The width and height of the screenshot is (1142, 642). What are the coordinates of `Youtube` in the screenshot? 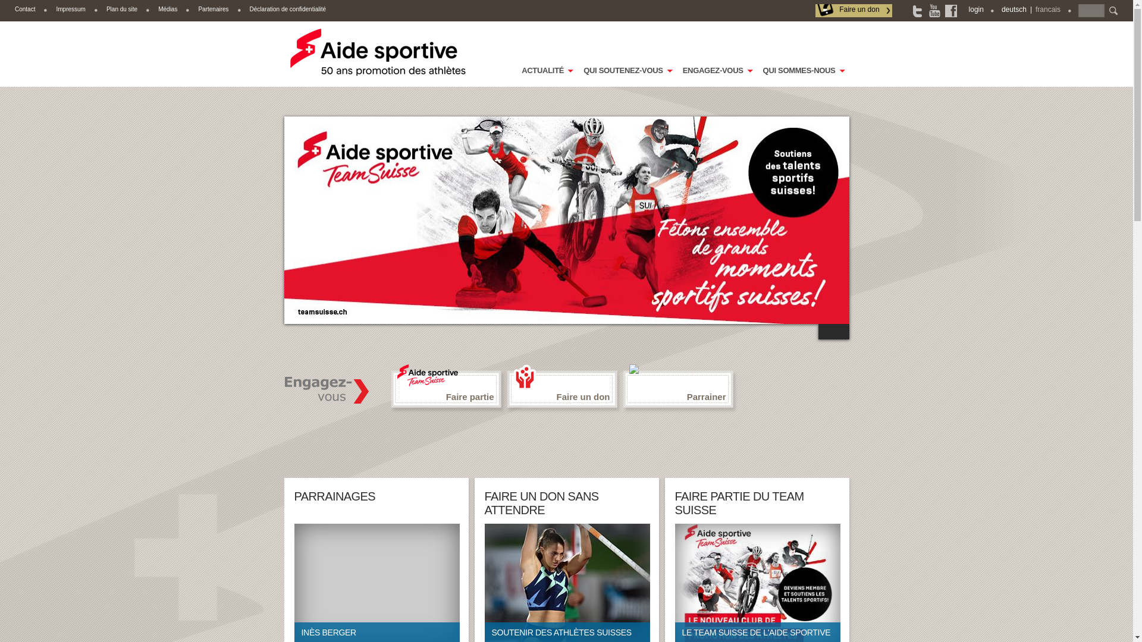 It's located at (935, 11).